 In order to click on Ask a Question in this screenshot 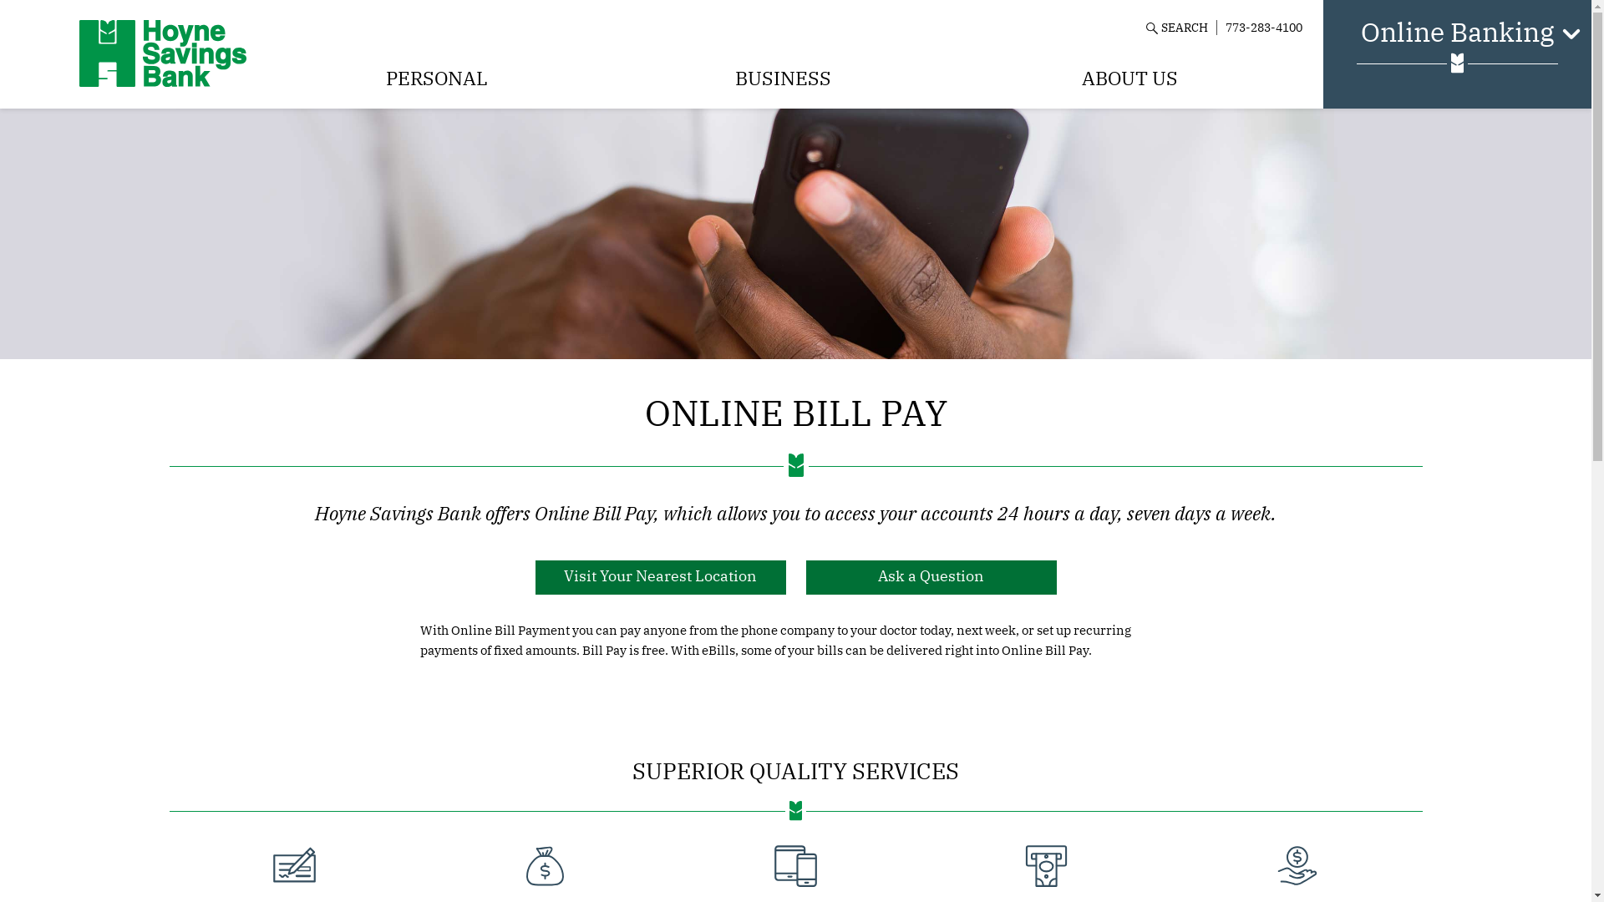, I will do `click(931, 577)`.